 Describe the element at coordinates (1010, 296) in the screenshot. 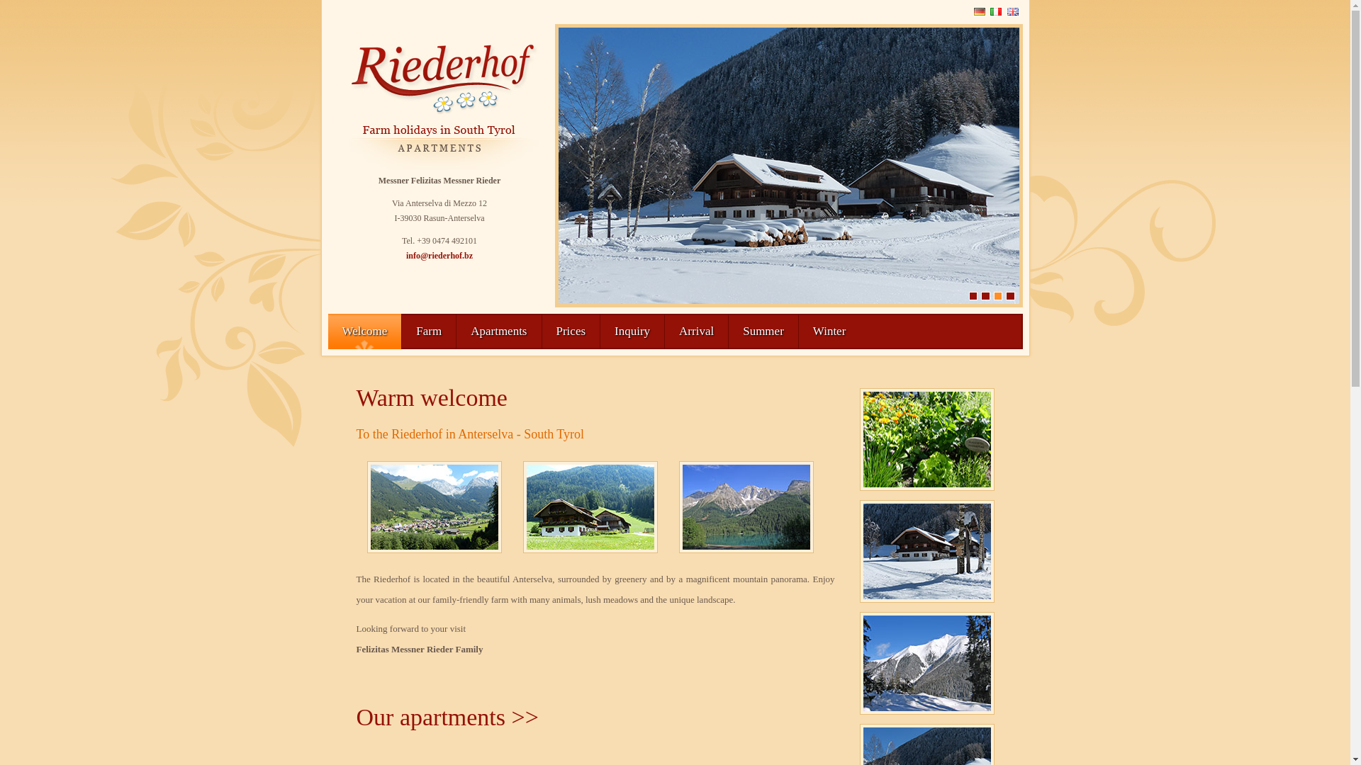

I see `4` at that location.